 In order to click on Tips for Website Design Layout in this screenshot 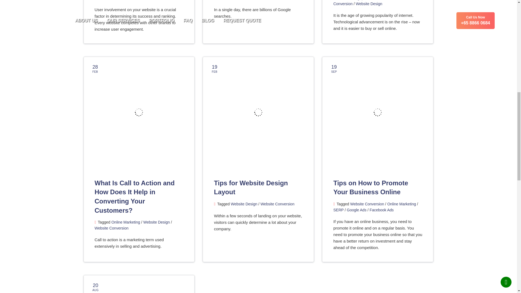, I will do `click(251, 187)`.